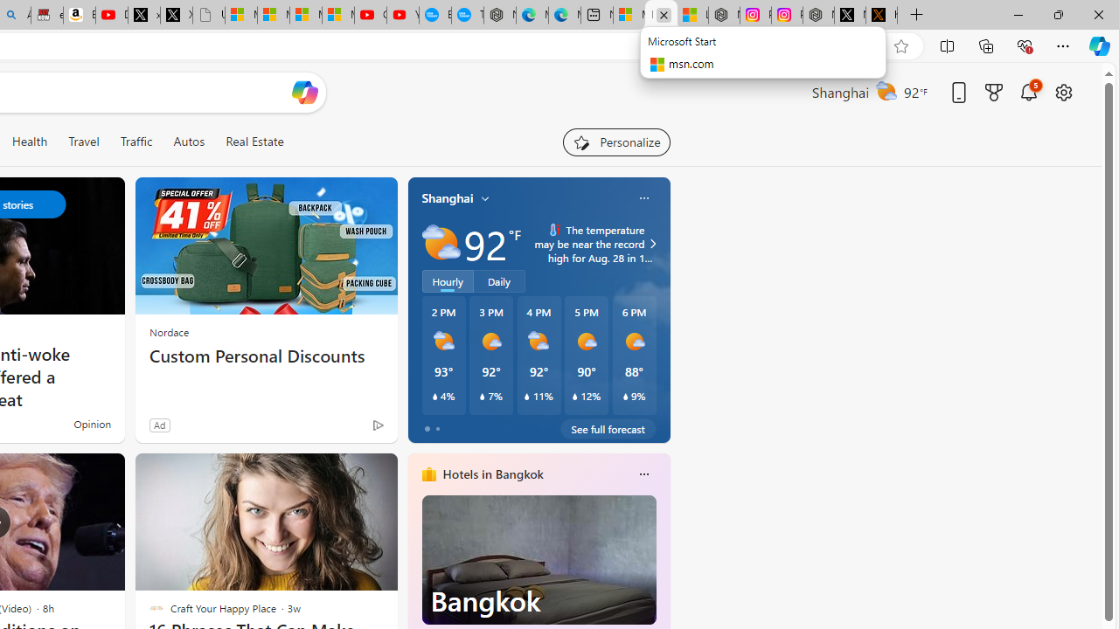  What do you see at coordinates (416, 585) in the screenshot?
I see `previous` at bounding box center [416, 585].